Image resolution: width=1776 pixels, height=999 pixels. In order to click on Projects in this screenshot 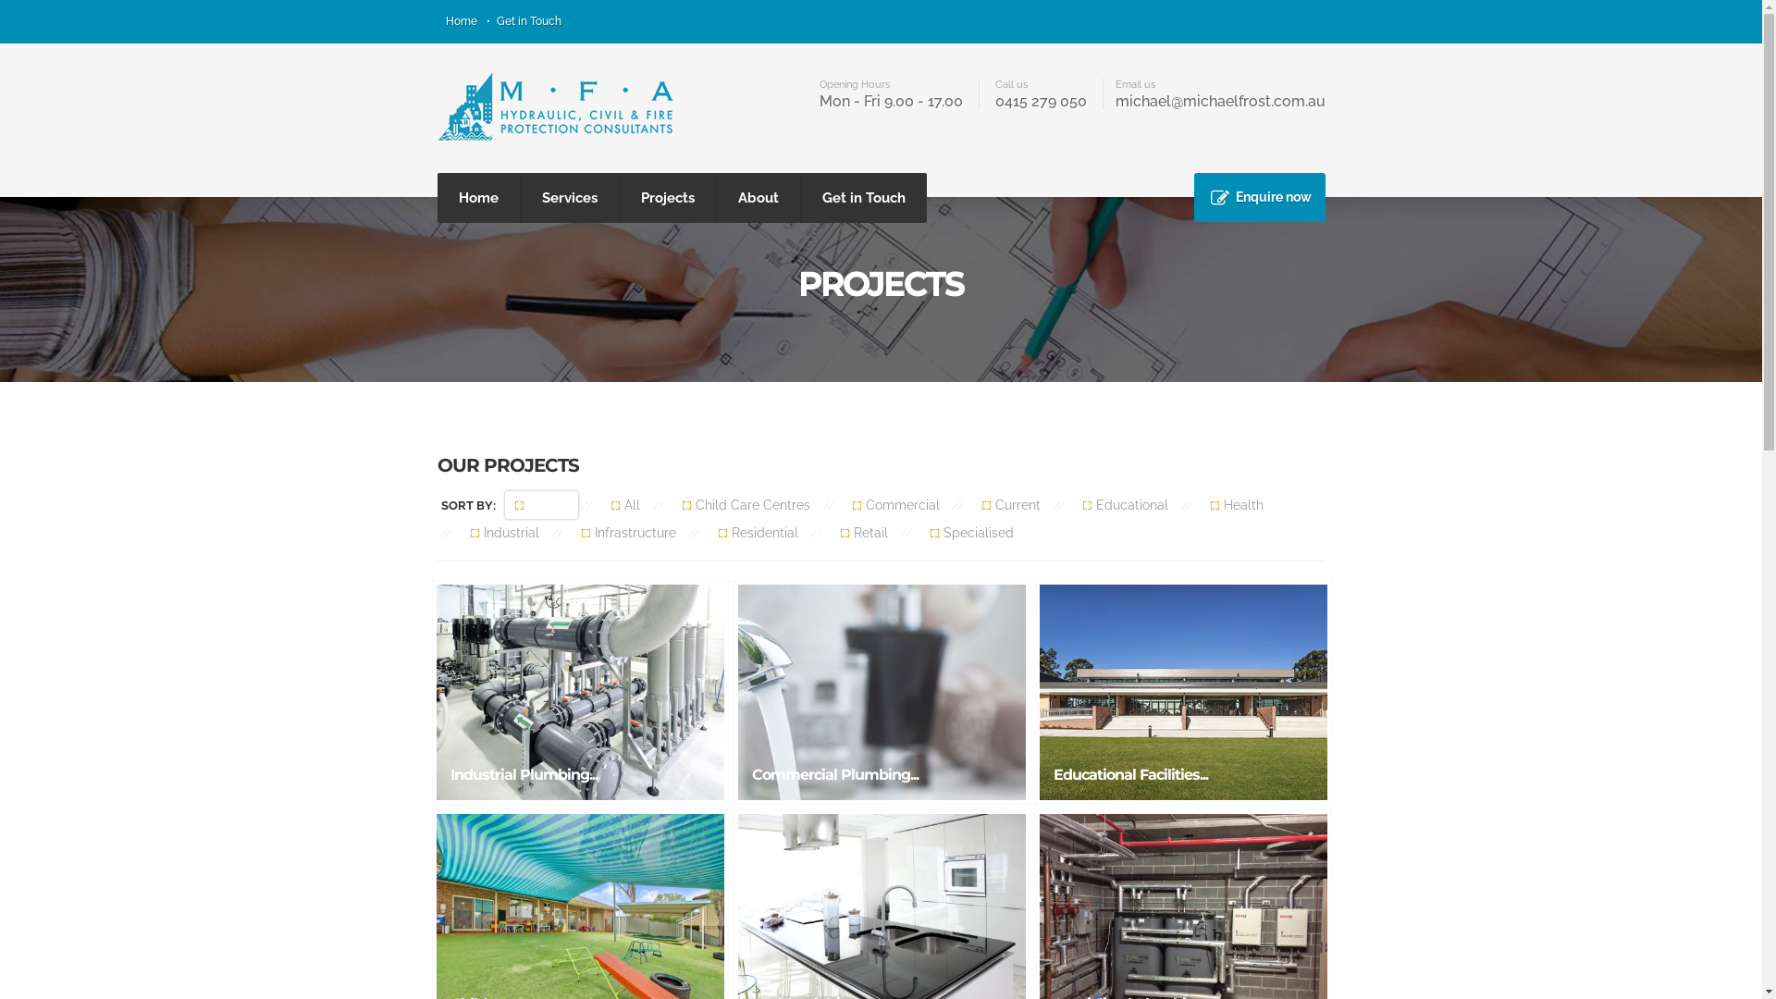, I will do `click(668, 198)`.